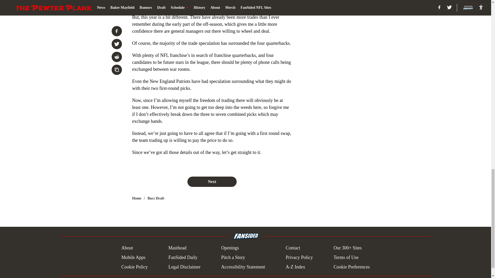  I want to click on Masthead, so click(177, 248).